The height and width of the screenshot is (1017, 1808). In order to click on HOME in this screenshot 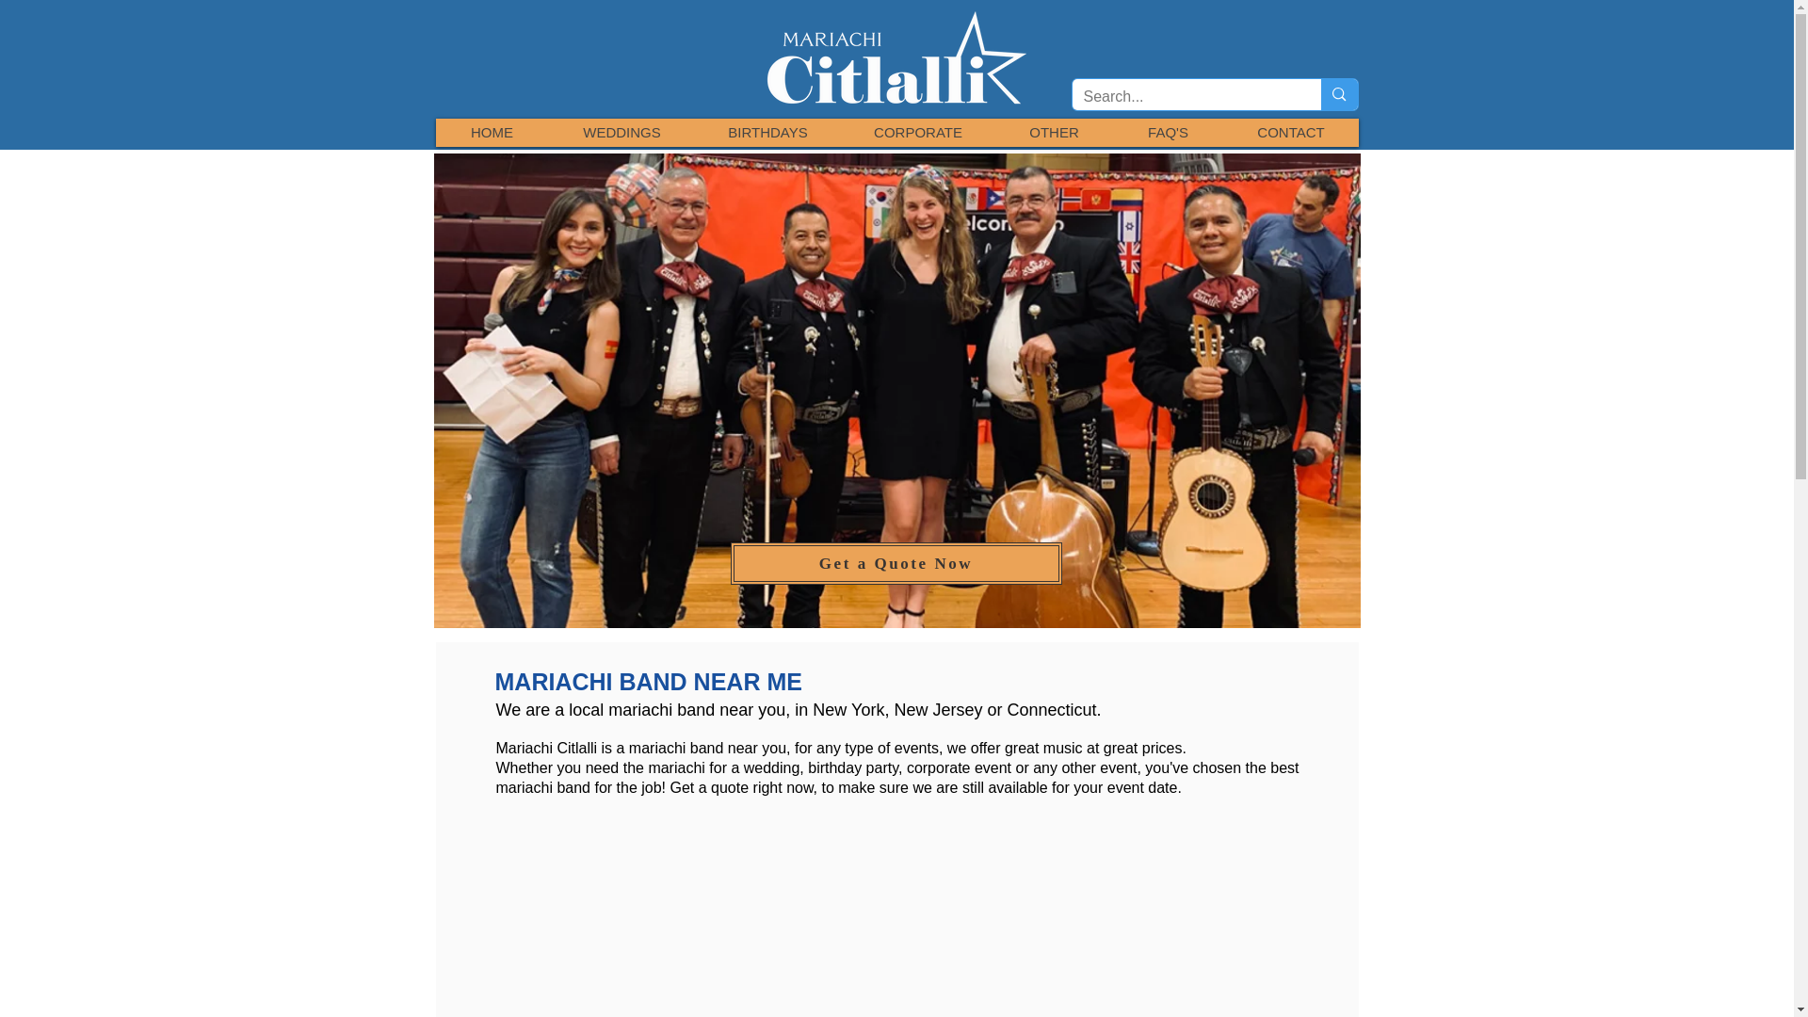, I will do `click(492, 132)`.